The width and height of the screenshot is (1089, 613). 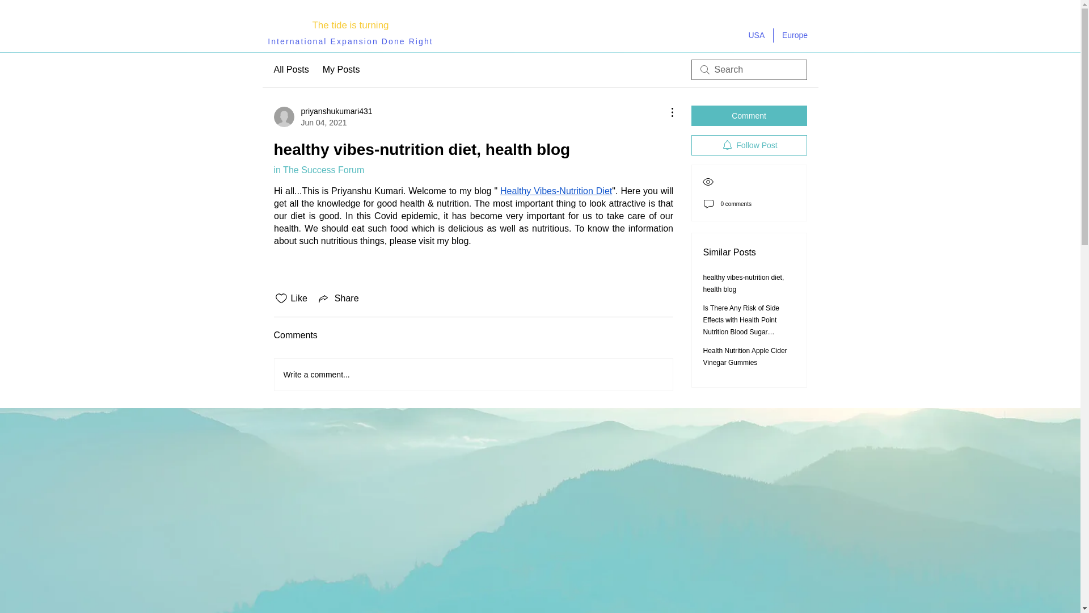 I want to click on USA, so click(x=755, y=35).